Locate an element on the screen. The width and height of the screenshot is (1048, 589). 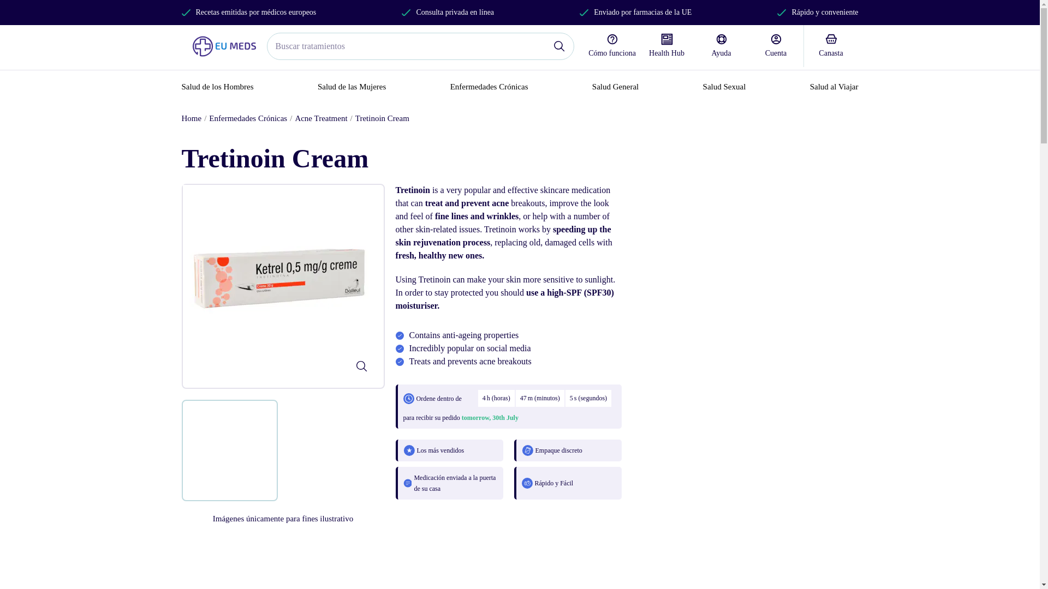
Salud Sexual is located at coordinates (725, 87).